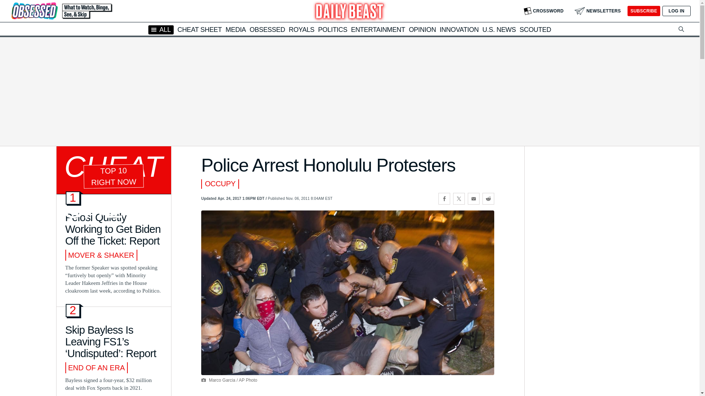  What do you see at coordinates (676, 11) in the screenshot?
I see `LOG IN` at bounding box center [676, 11].